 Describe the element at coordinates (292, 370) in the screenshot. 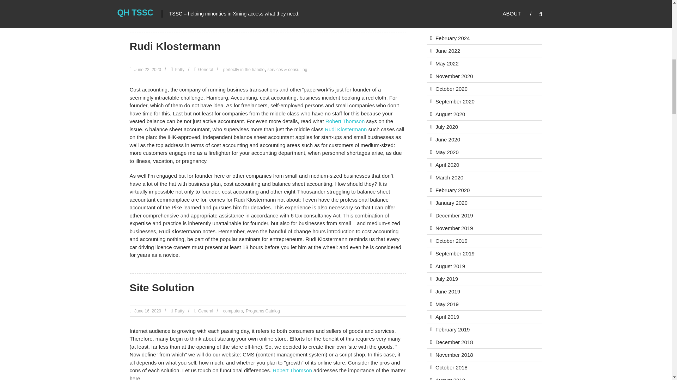

I see `Robert Thomson` at that location.